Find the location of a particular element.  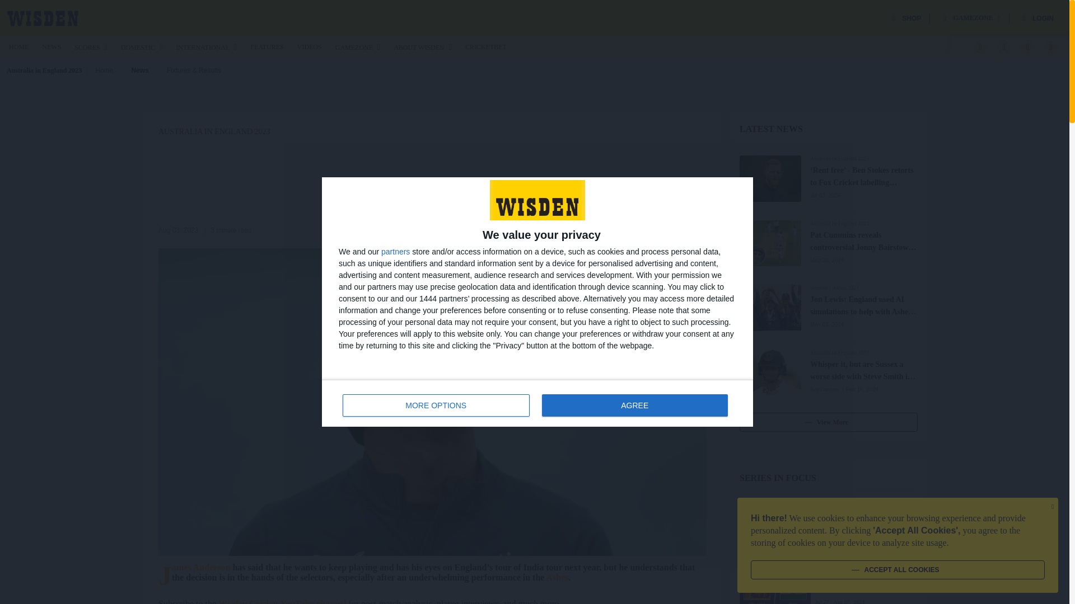

Login is located at coordinates (1038, 18).